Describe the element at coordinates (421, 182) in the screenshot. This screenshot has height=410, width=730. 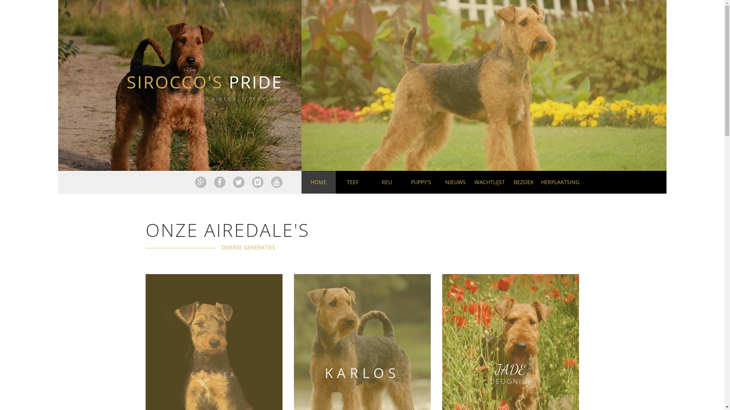
I see `PUPPY'S` at that location.